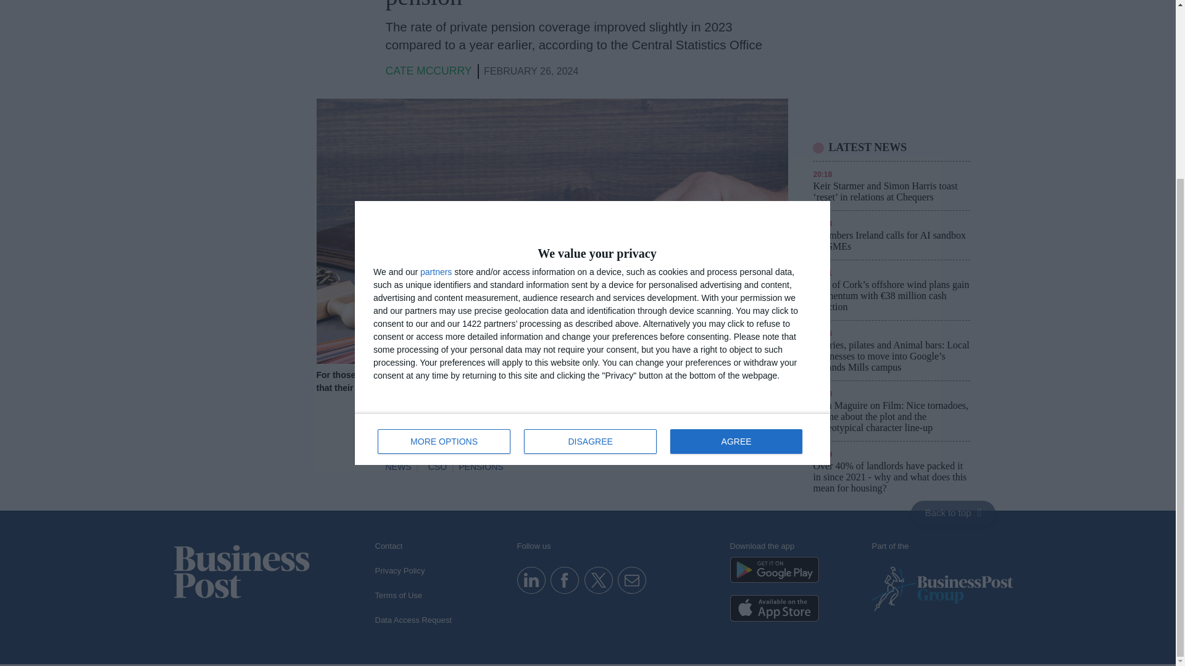  Describe the element at coordinates (631, 580) in the screenshot. I see `Email` at that location.